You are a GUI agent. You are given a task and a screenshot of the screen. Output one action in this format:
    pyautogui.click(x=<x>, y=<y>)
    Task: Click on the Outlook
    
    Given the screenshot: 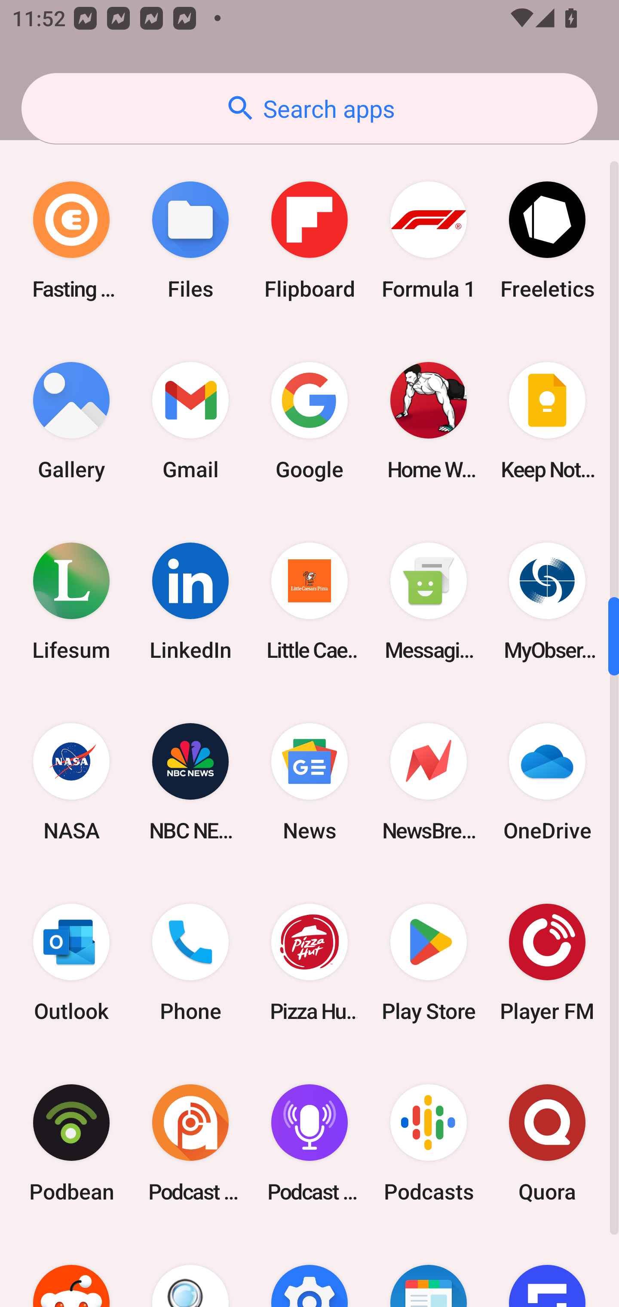 What is the action you would take?
    pyautogui.click(x=71, y=962)
    